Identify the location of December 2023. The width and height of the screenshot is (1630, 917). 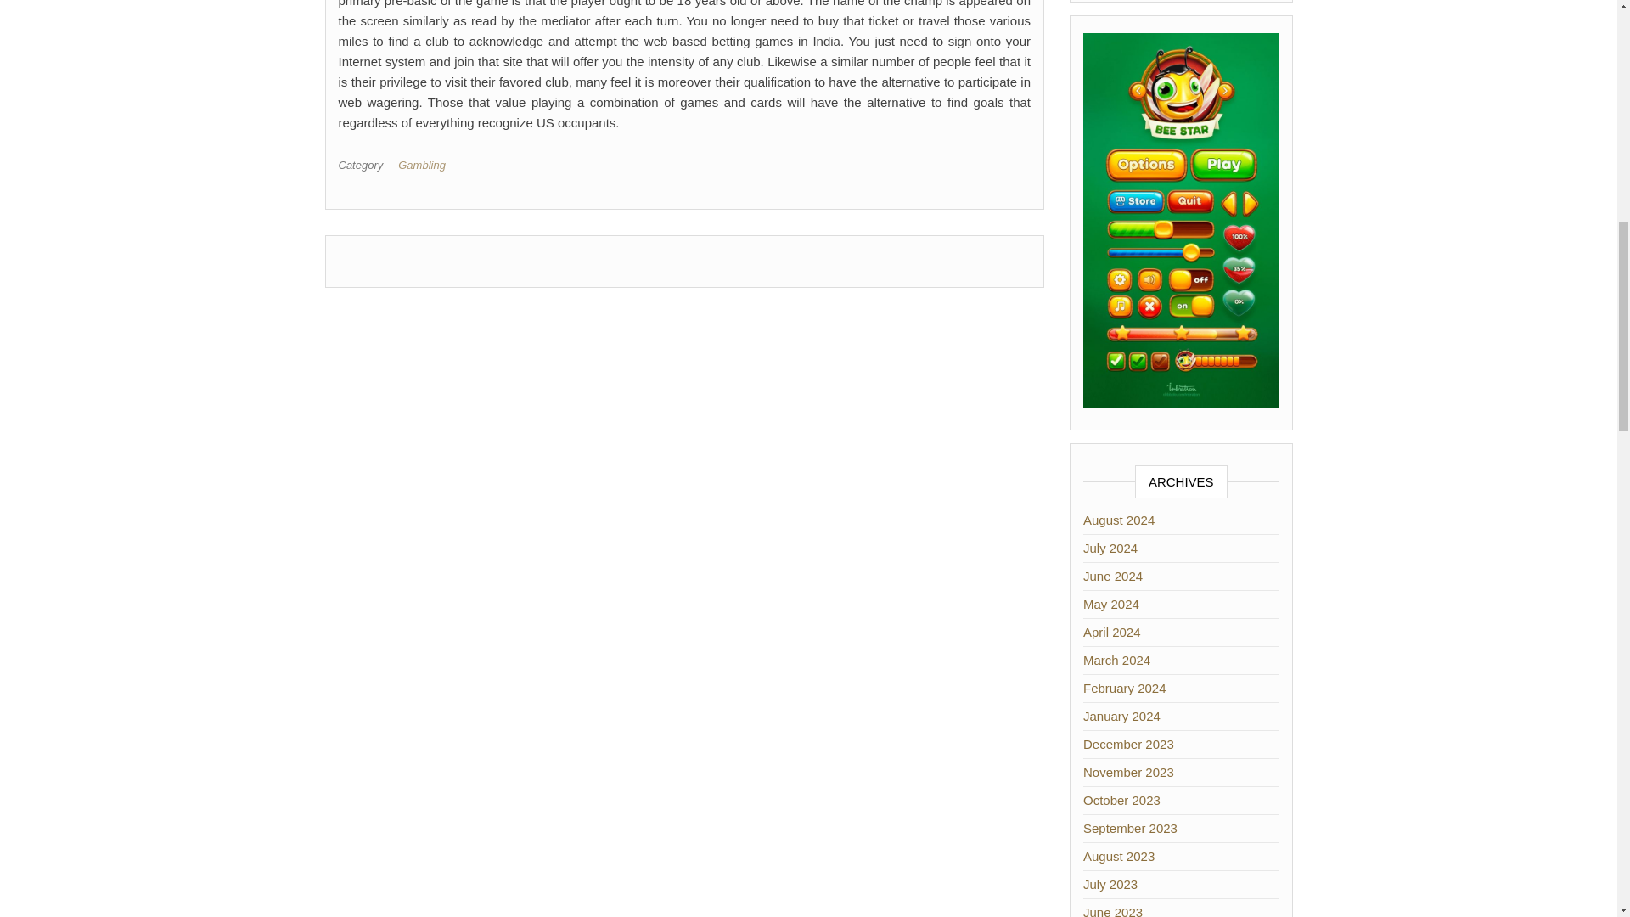
(1128, 744).